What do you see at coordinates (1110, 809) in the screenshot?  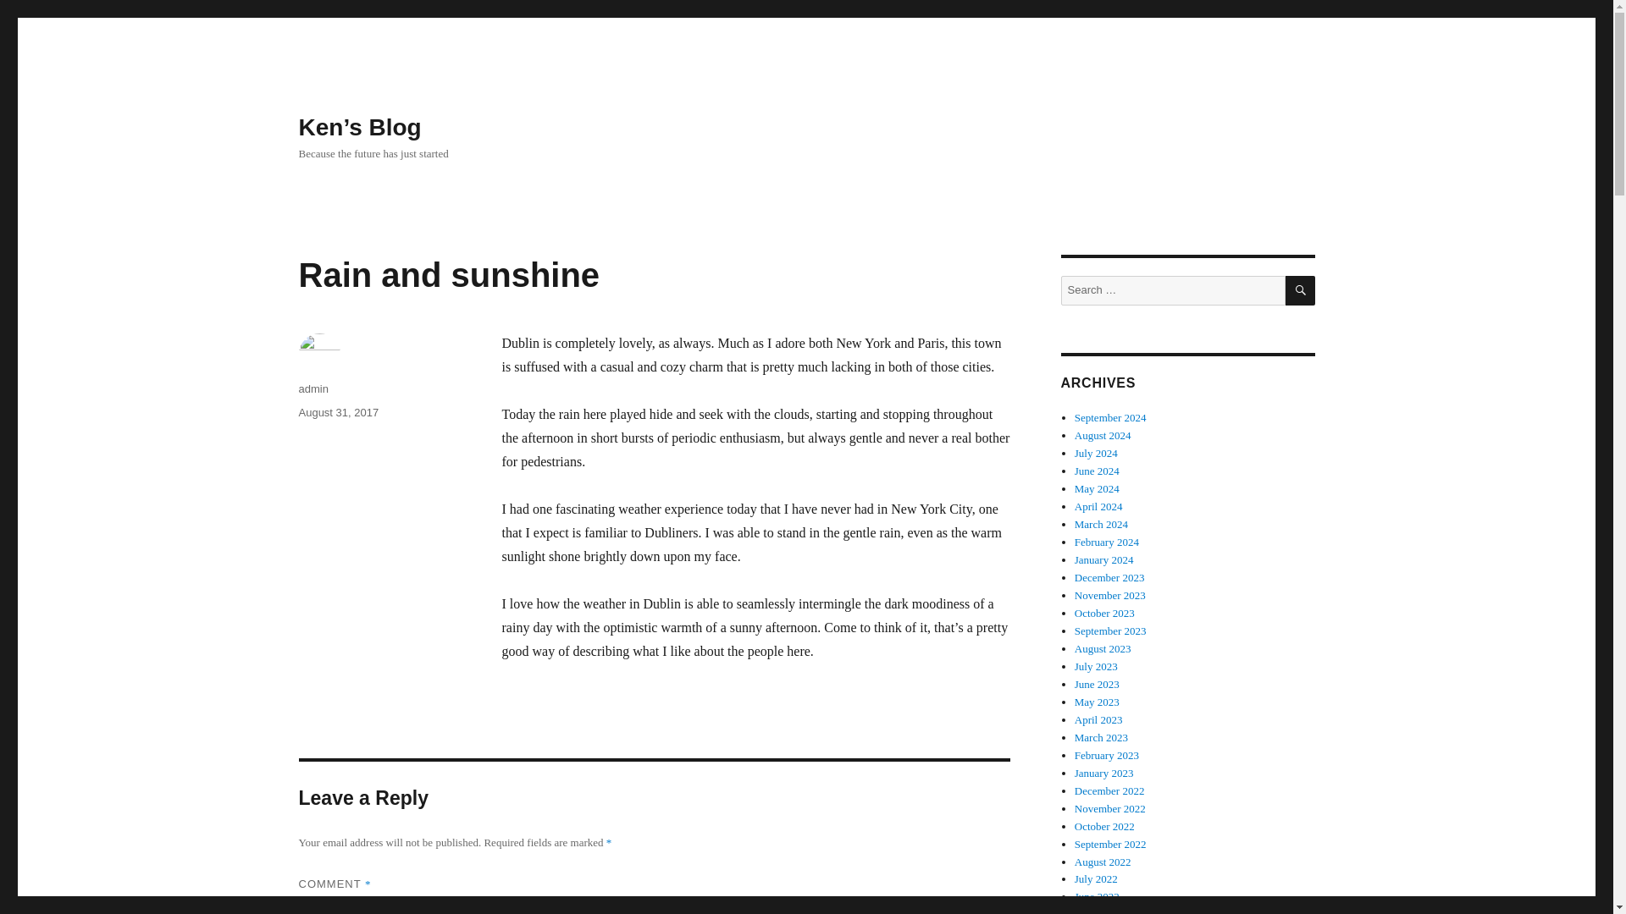 I see `November 2022` at bounding box center [1110, 809].